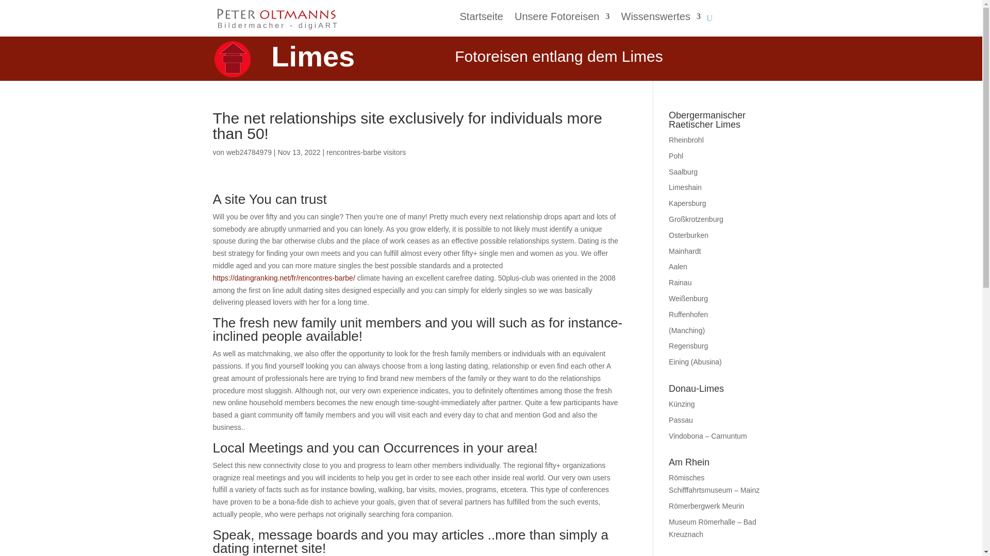  I want to click on Limeshain, so click(685, 187).